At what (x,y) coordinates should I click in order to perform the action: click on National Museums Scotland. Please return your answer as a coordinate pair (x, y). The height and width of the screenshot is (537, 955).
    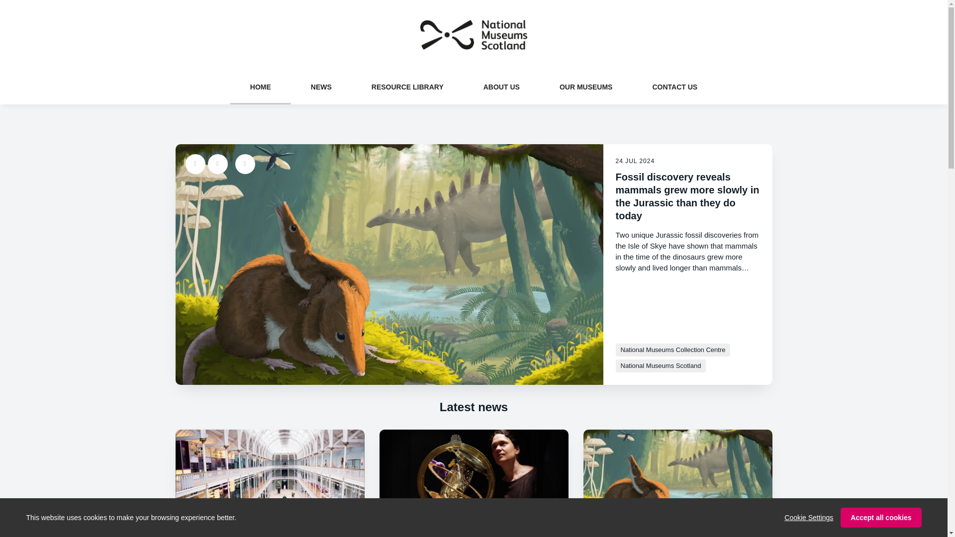
    Looking at the image, I should click on (661, 366).